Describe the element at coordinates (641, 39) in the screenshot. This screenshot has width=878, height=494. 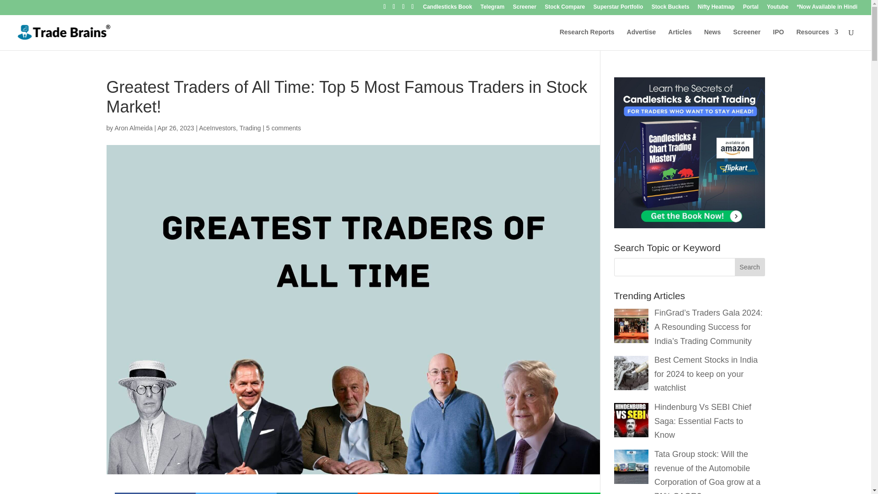
I see `Advertise` at that location.